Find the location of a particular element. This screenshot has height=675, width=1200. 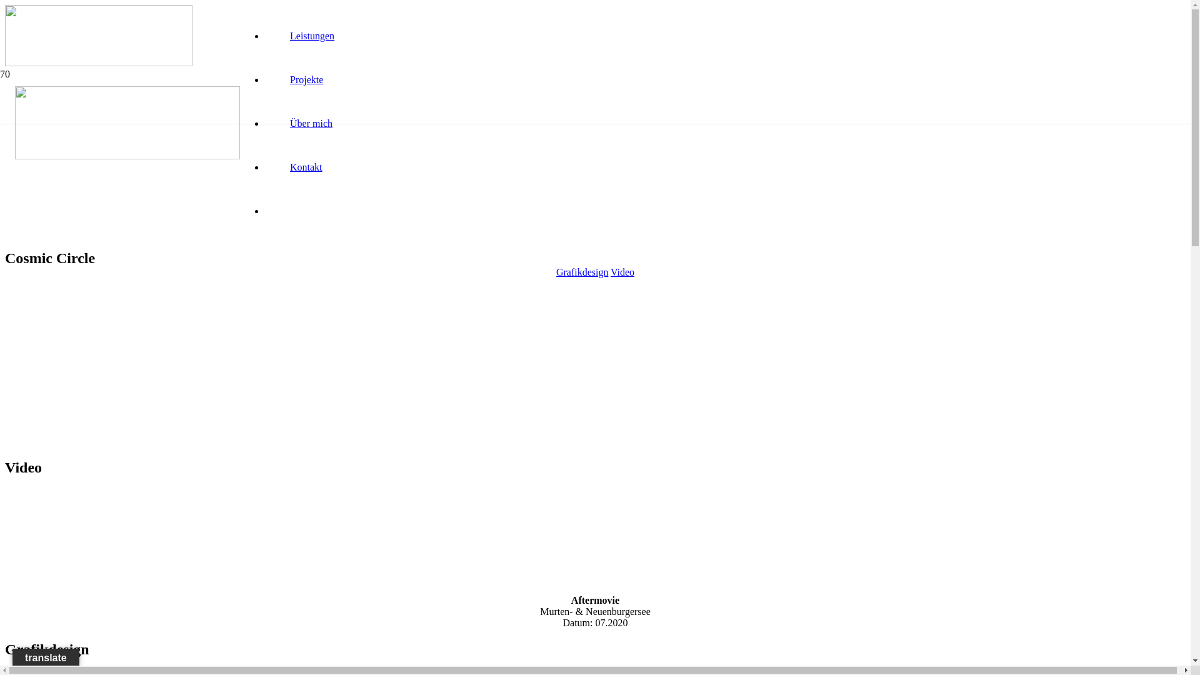

Vimeo video player is located at coordinates (99, 536).